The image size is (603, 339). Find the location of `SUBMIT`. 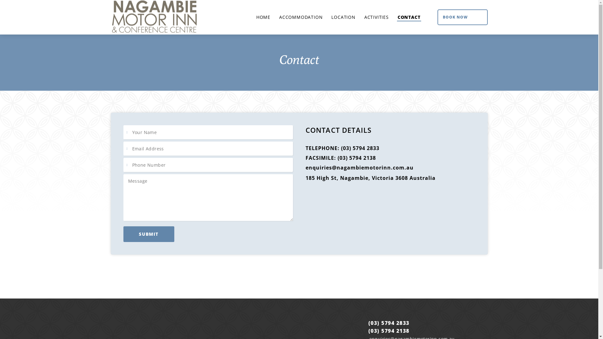

SUBMIT is located at coordinates (149, 234).